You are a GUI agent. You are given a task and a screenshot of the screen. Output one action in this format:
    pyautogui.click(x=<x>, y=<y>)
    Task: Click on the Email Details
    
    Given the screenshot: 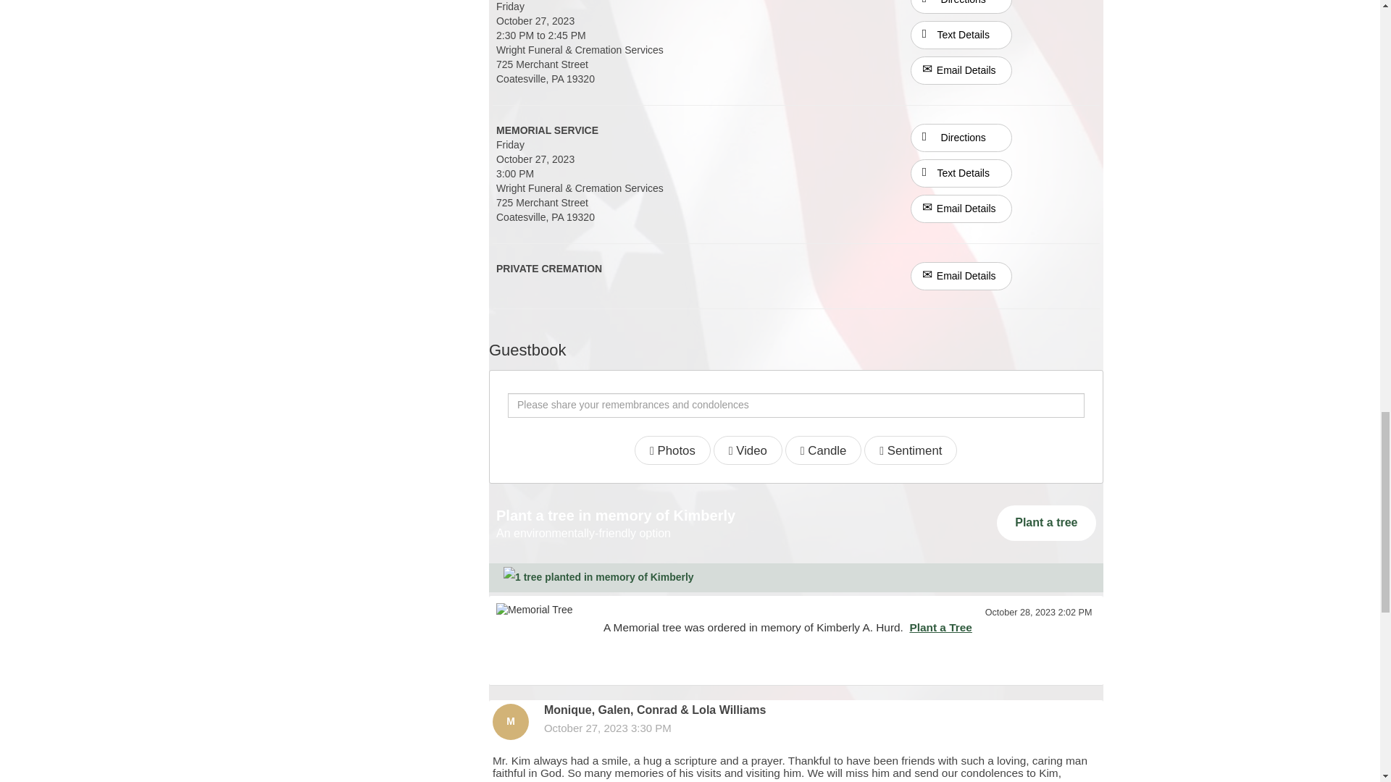 What is the action you would take?
    pyautogui.click(x=961, y=70)
    